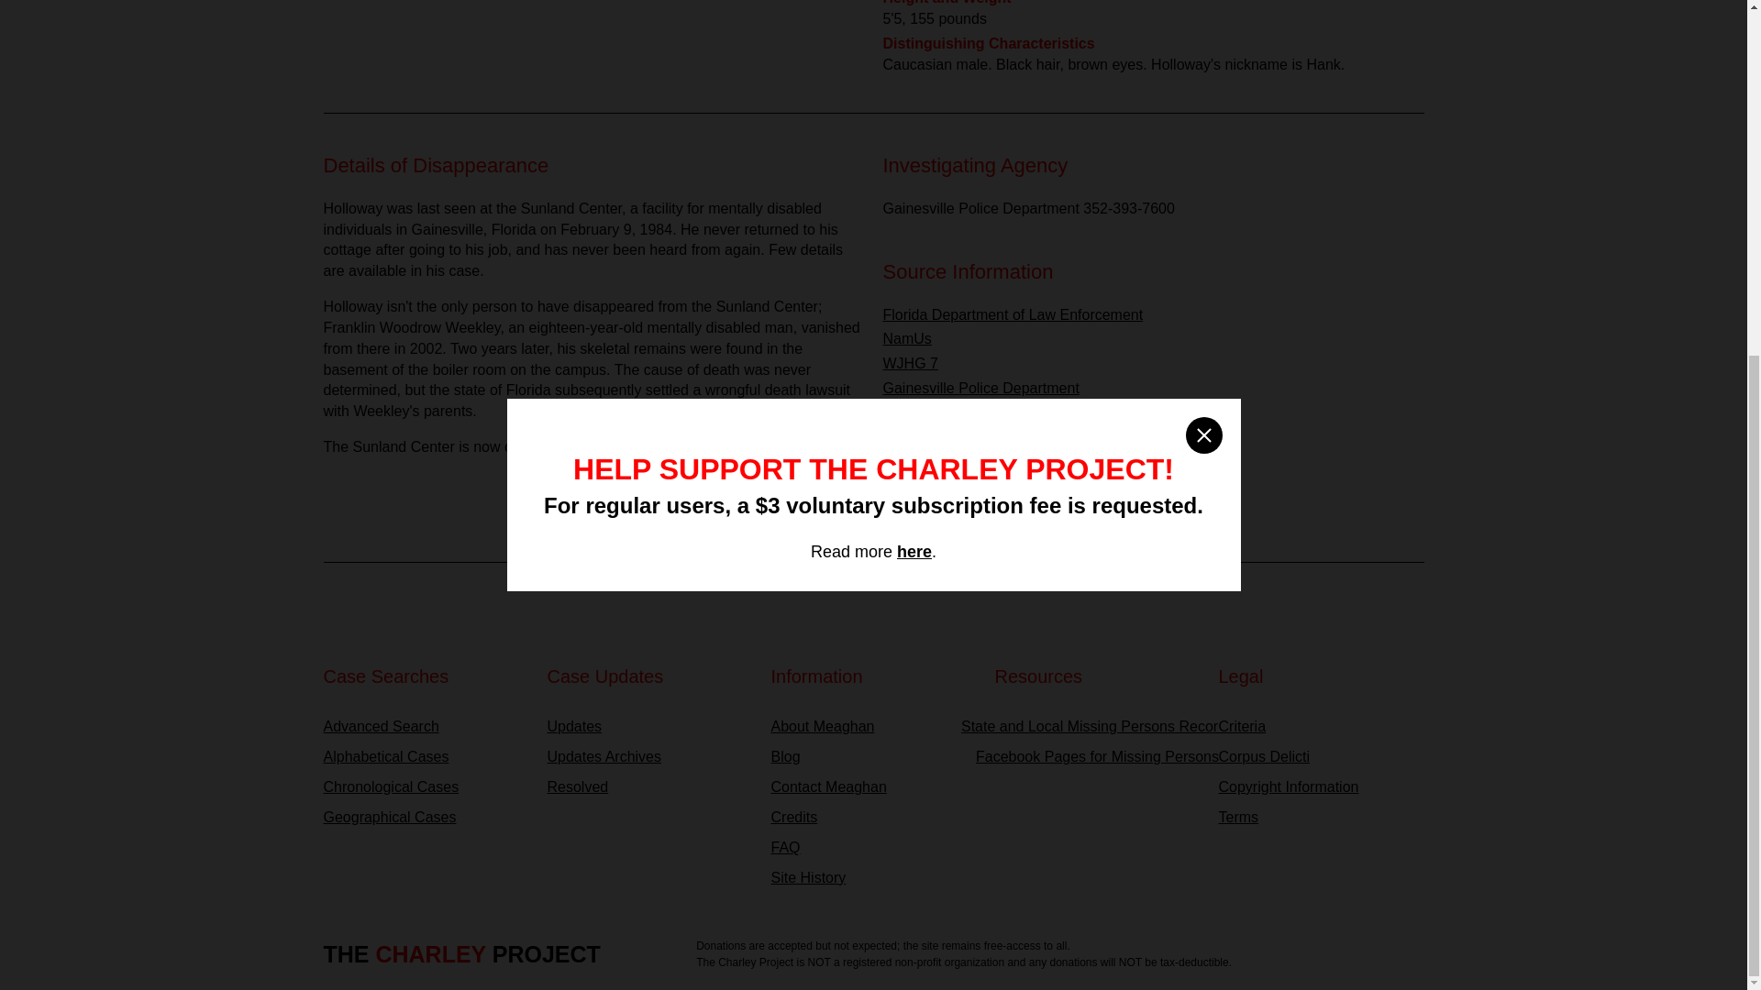 The height and width of the screenshot is (990, 1761). Describe the element at coordinates (648, 757) in the screenshot. I see `Updates Archives` at that location.